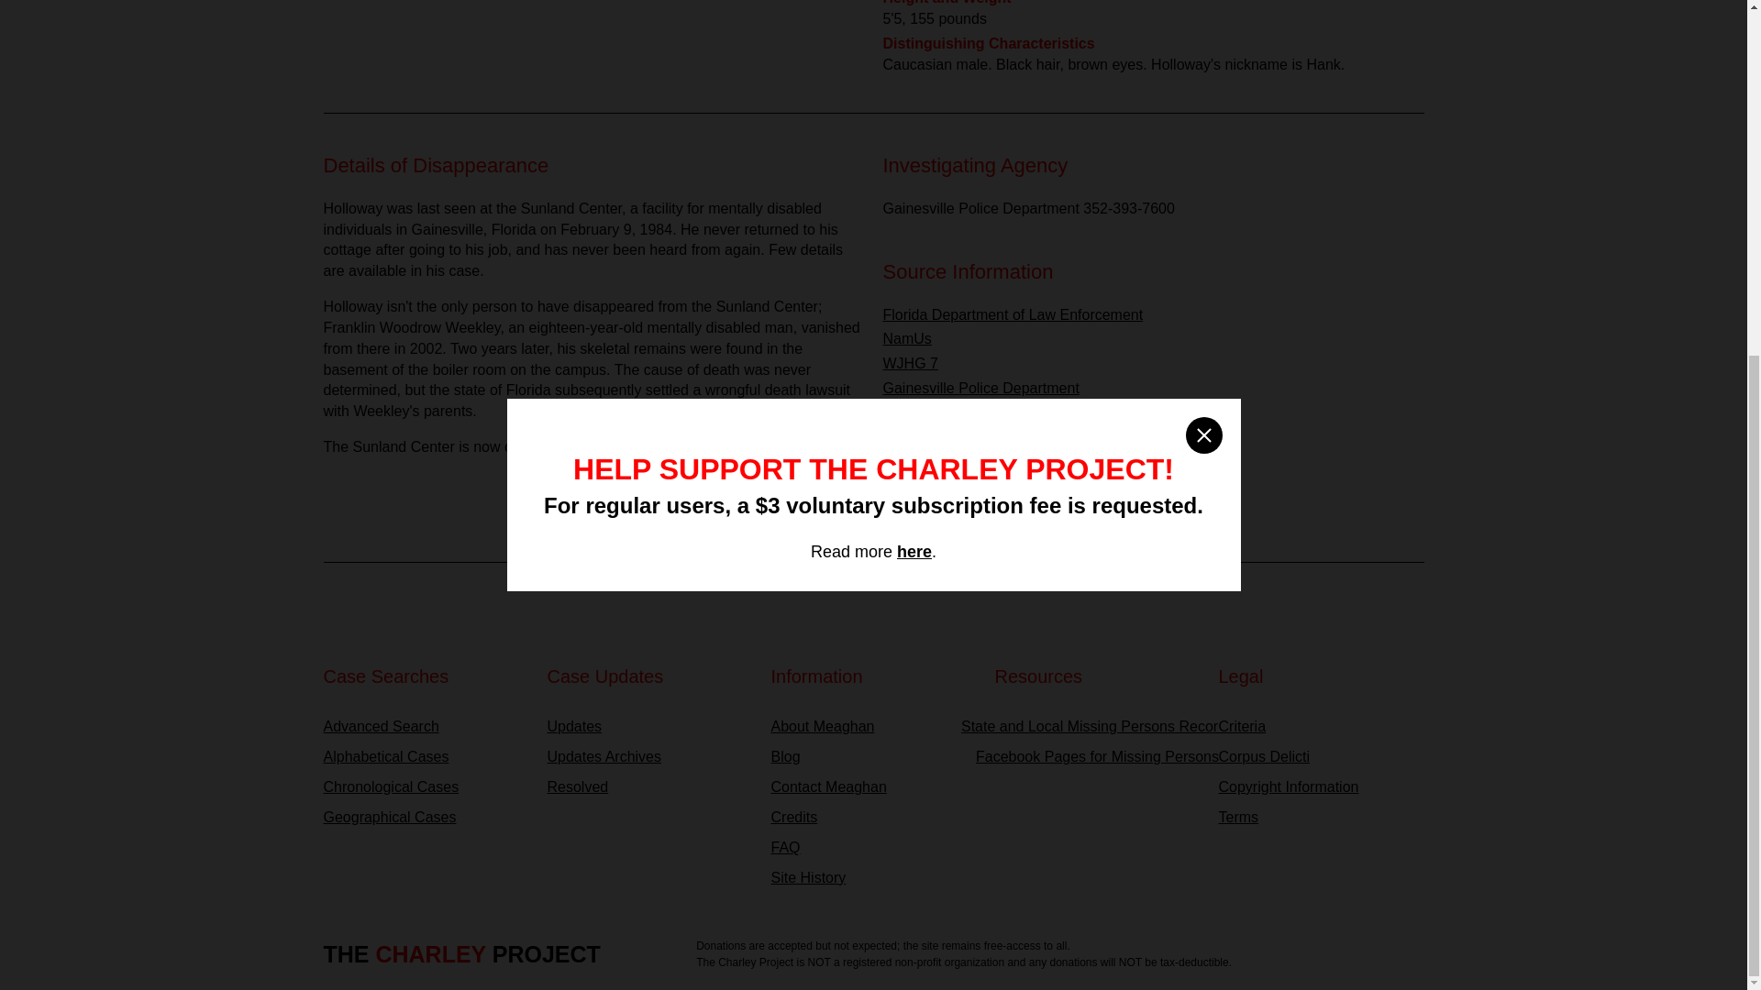 The height and width of the screenshot is (990, 1761). Describe the element at coordinates (648, 757) in the screenshot. I see `Updates Archives` at that location.